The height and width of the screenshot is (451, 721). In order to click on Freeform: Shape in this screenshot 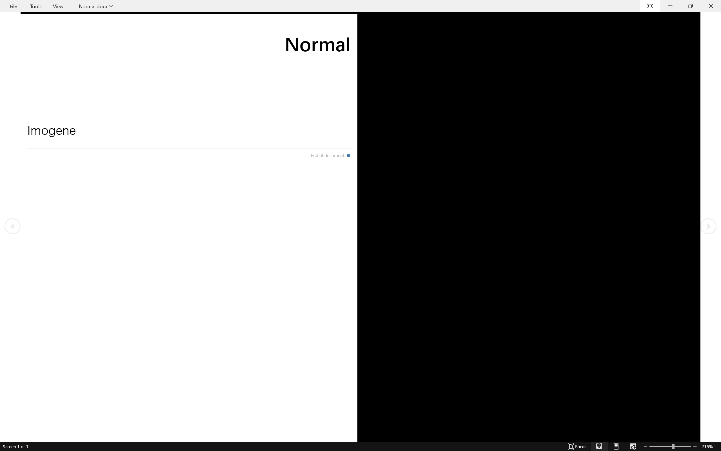, I will do `click(269, 38)`.